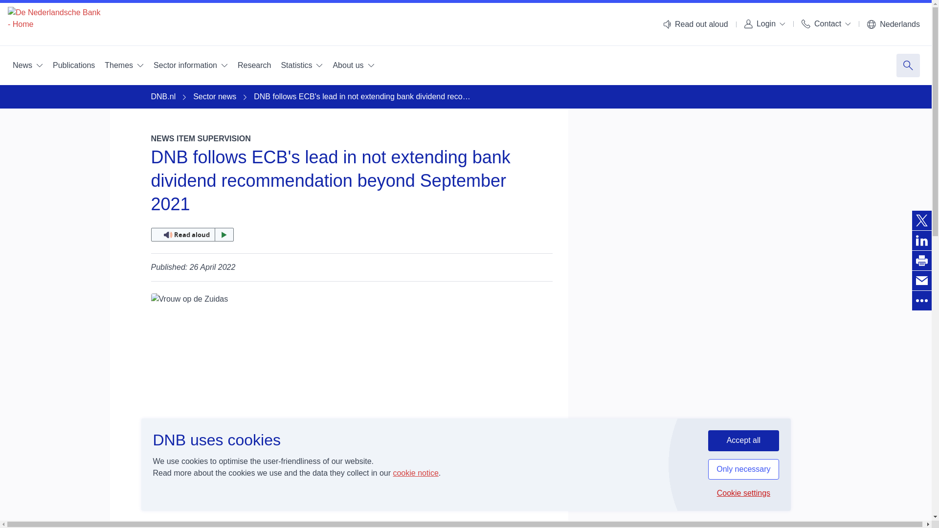  Describe the element at coordinates (695, 24) in the screenshot. I see `Read out aloud` at that location.